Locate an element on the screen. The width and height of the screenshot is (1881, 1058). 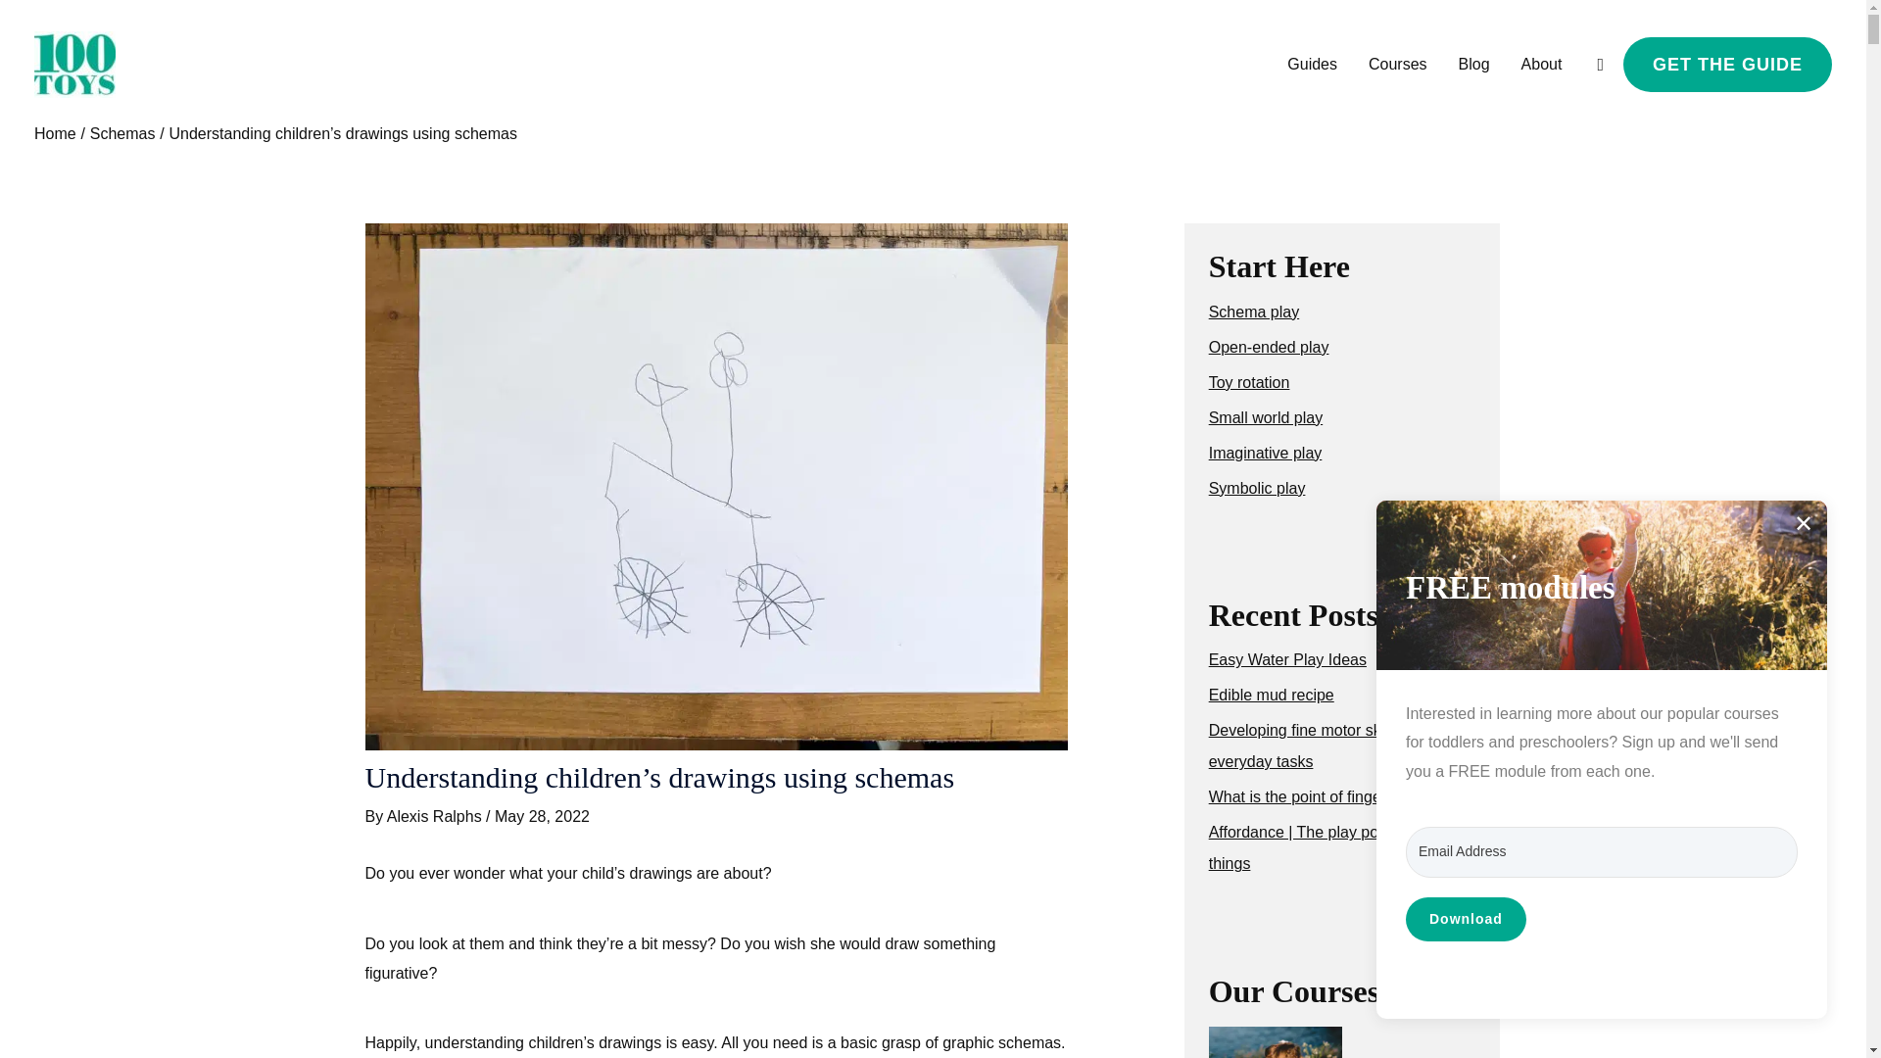
Guides is located at coordinates (1311, 65).